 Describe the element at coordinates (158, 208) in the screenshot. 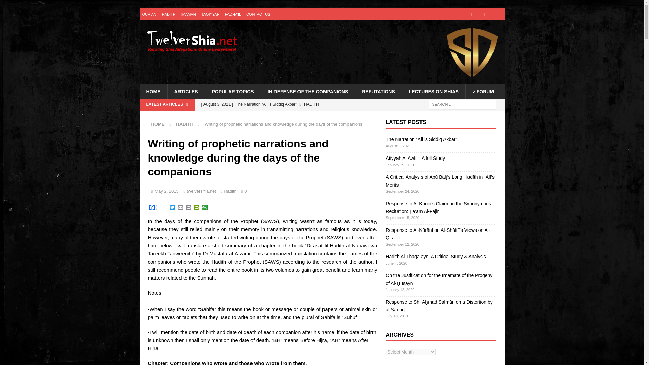

I see `Facebook` at that location.